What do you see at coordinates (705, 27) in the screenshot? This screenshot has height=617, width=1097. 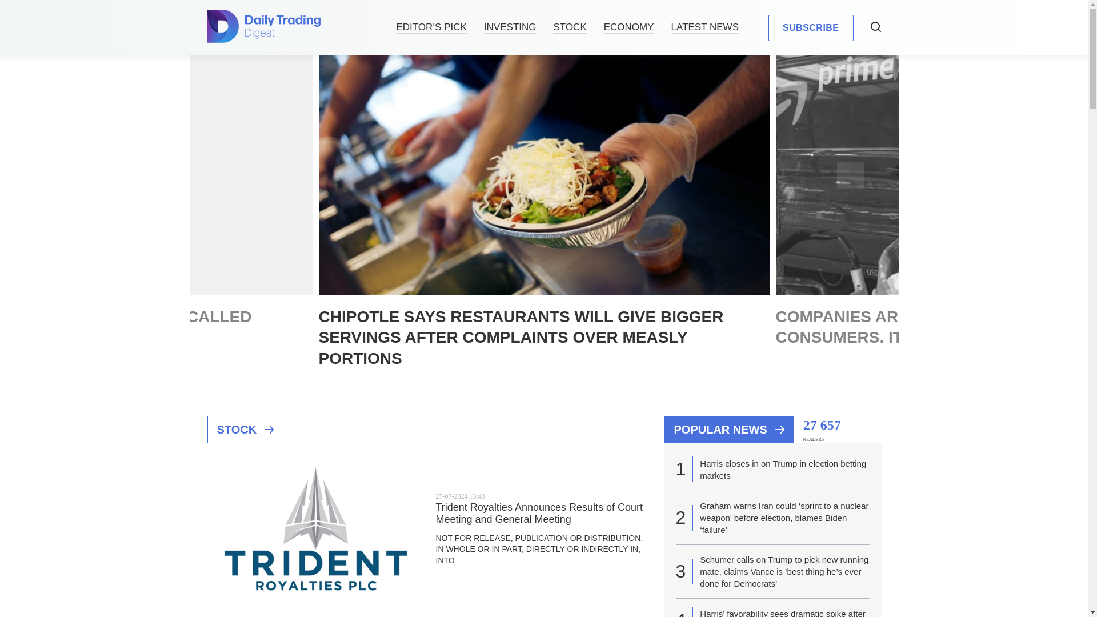 I see `LATEST NEWS` at bounding box center [705, 27].